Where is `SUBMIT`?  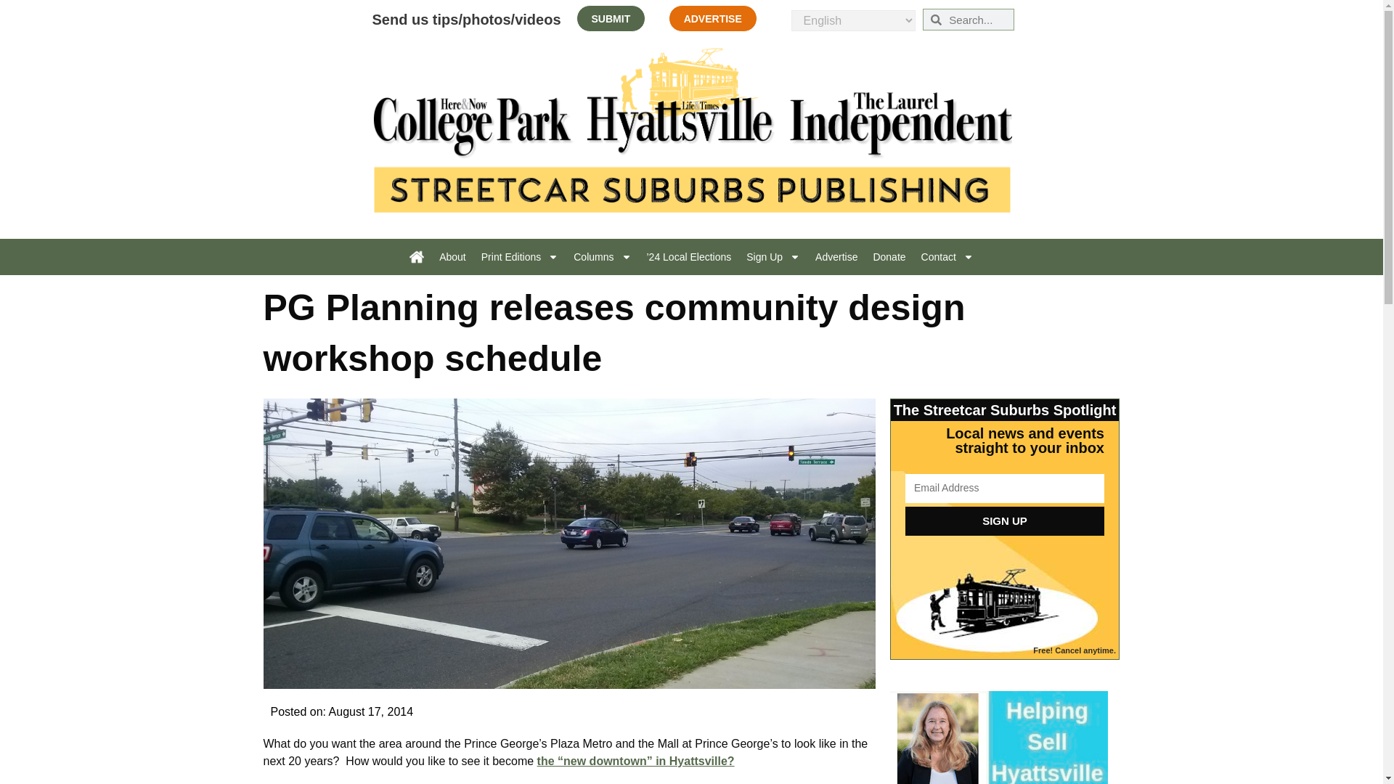 SUBMIT is located at coordinates (611, 18).